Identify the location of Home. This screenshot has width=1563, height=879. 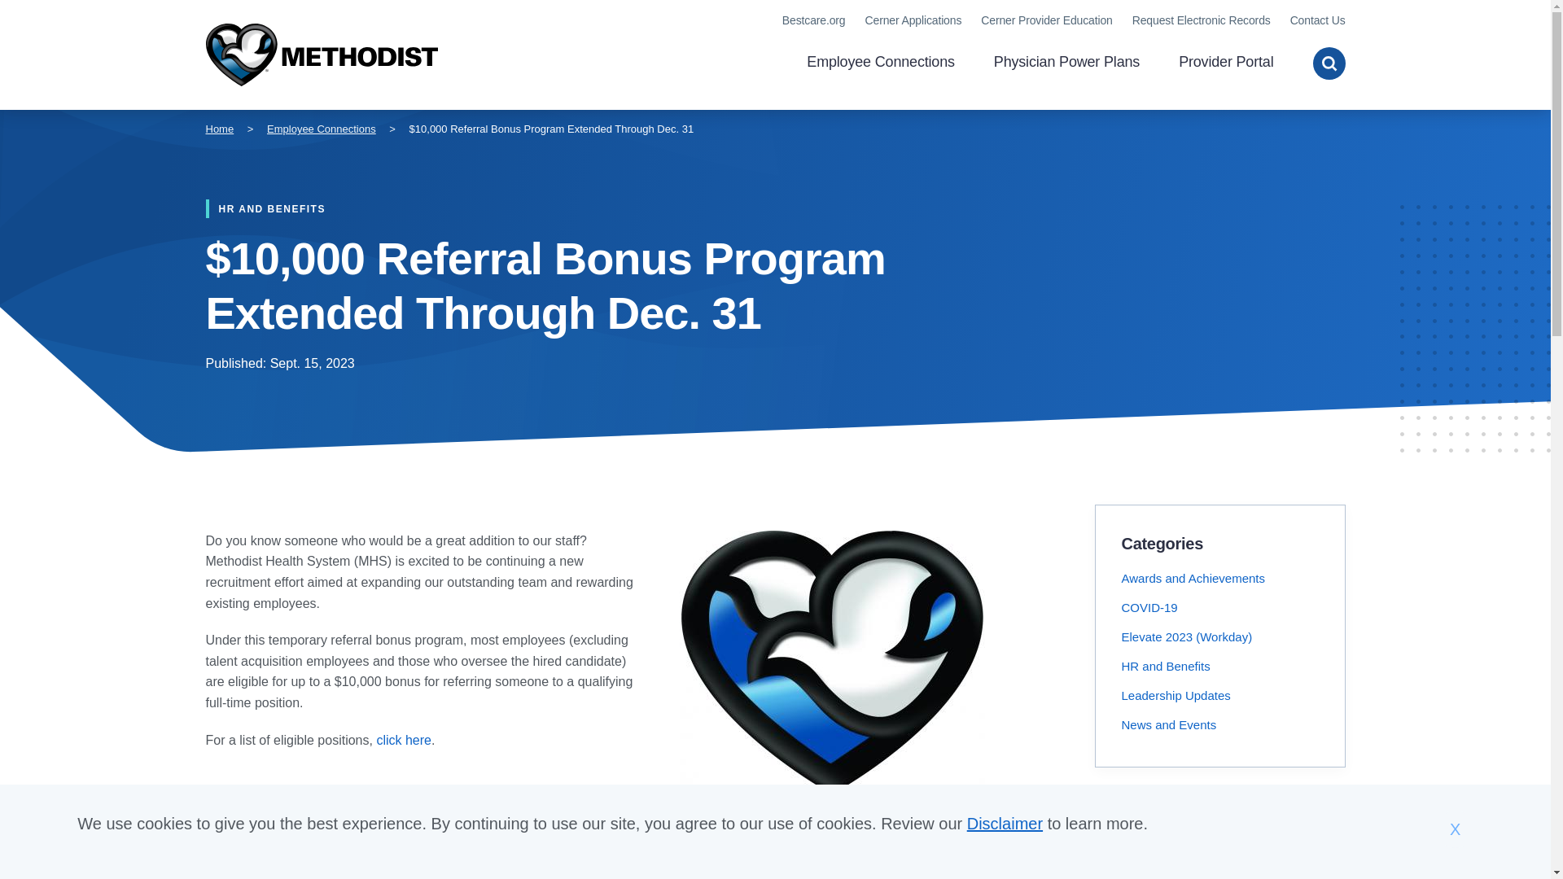
(321, 55).